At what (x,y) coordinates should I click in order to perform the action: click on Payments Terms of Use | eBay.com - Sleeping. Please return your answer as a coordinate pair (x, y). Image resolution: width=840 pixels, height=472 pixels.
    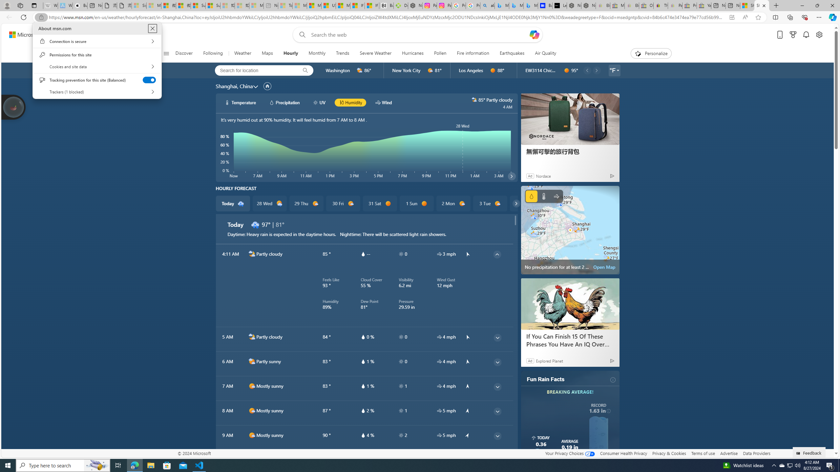
    Looking at the image, I should click on (675, 6).